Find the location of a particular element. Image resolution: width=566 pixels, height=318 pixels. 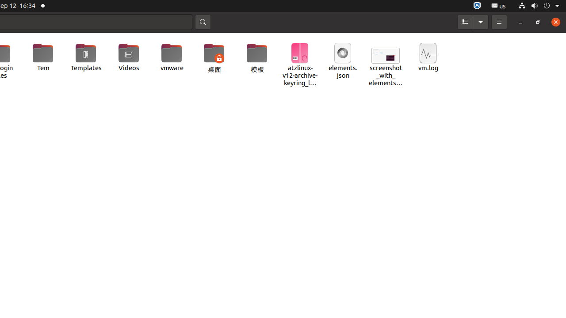

桌面 is located at coordinates (214, 59).